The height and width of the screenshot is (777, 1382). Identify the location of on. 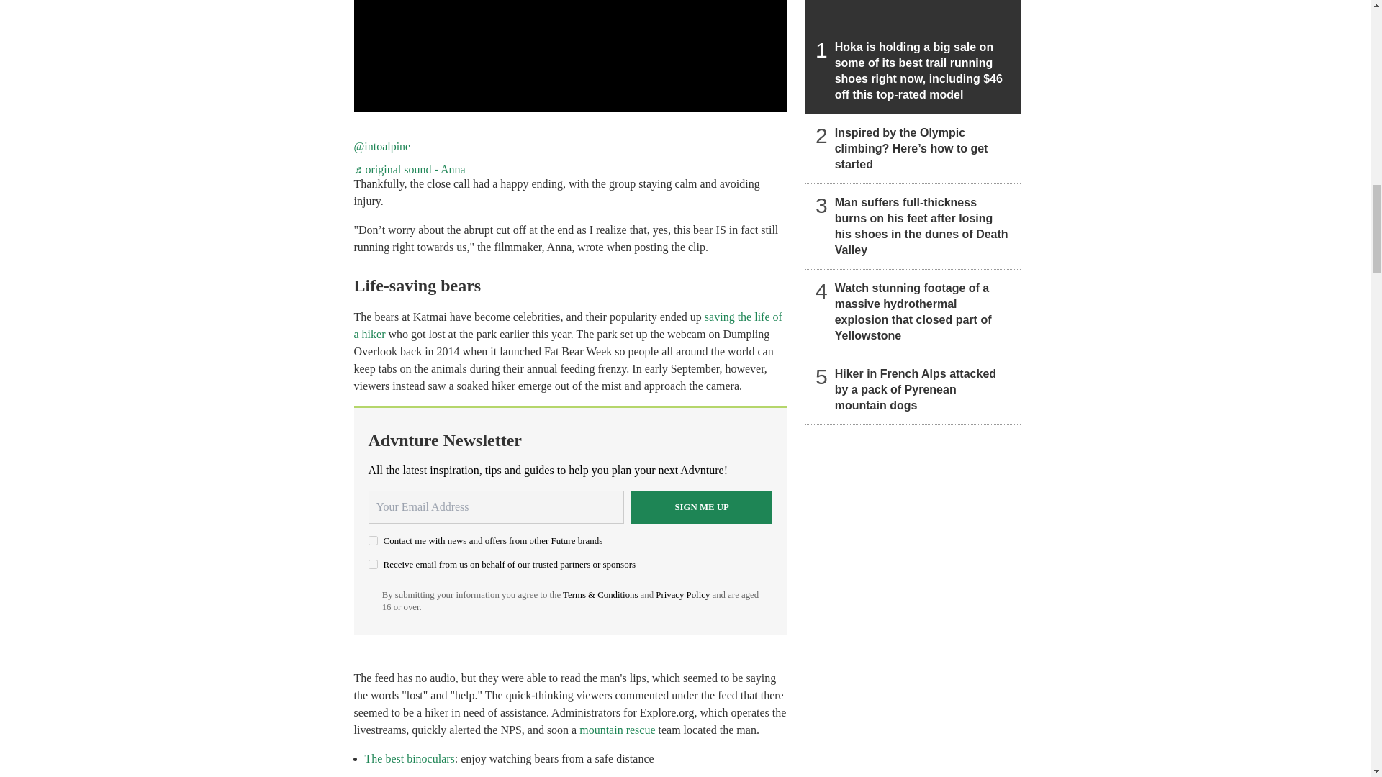
(373, 541).